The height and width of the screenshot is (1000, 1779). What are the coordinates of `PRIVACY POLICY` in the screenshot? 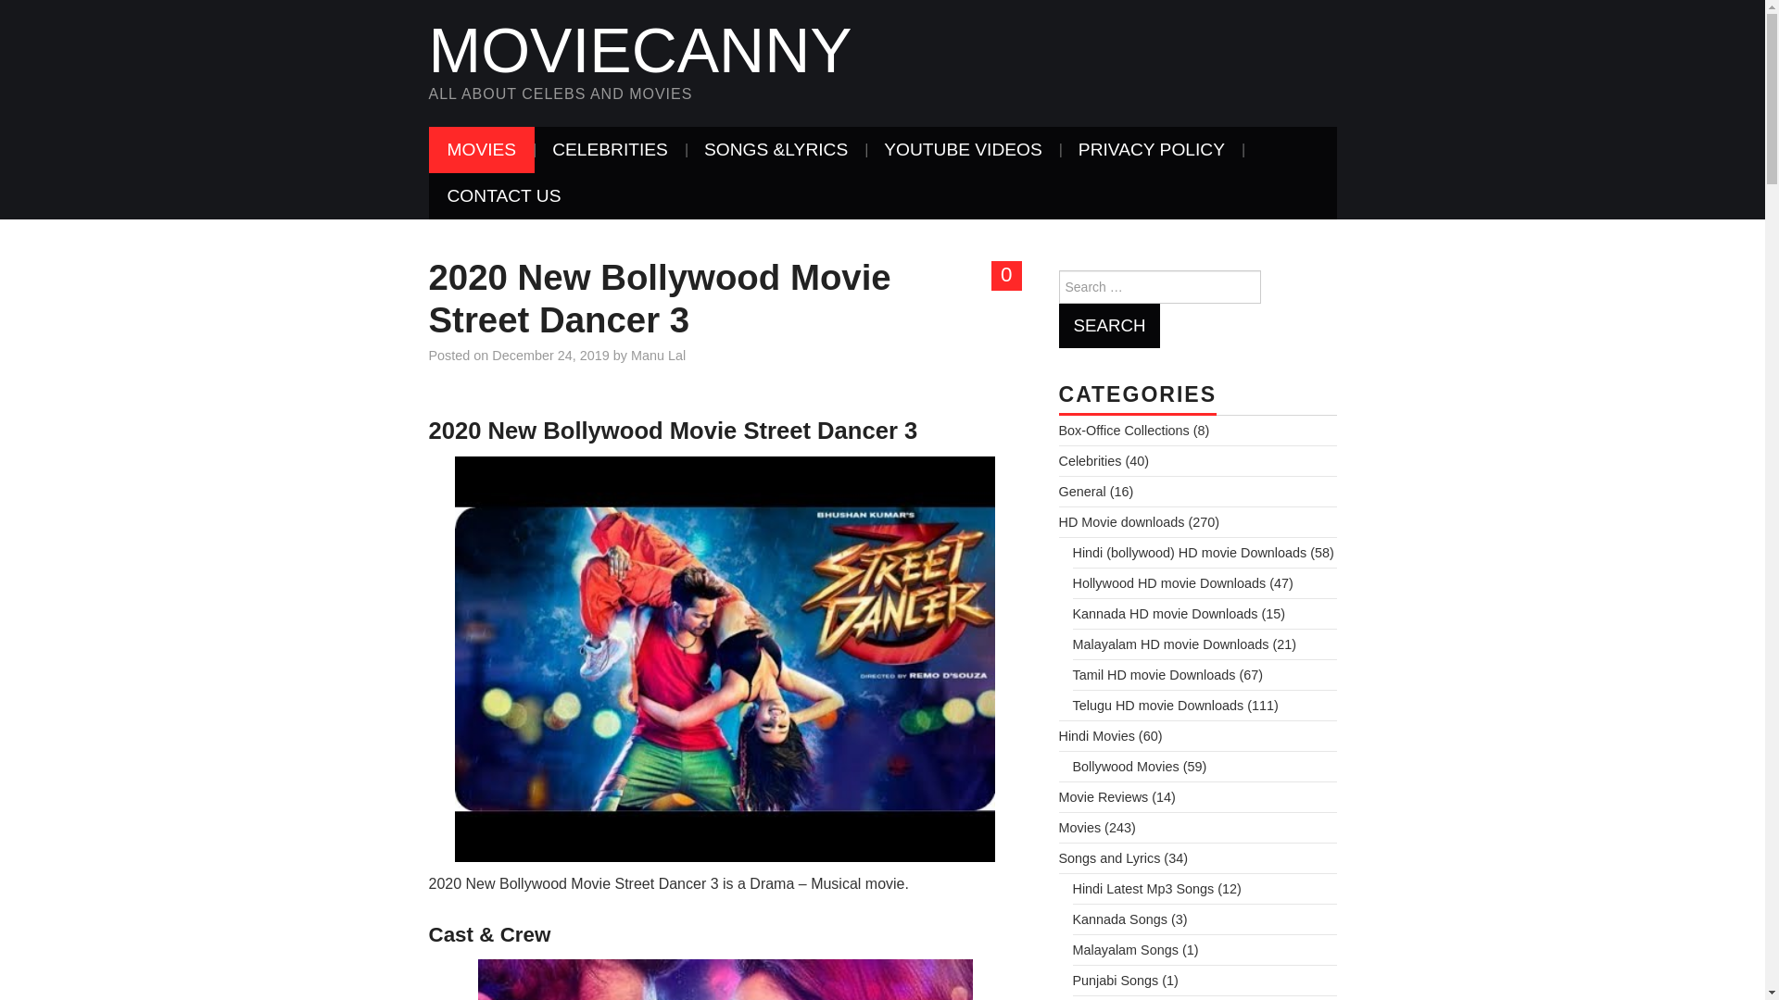 It's located at (1152, 150).